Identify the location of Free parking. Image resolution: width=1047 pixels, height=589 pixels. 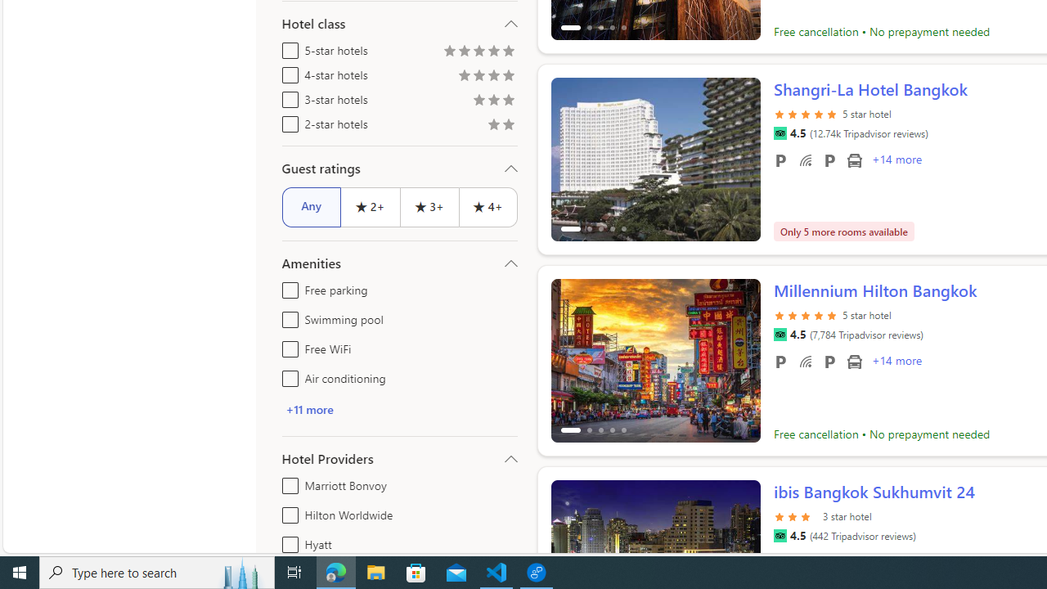
(780, 361).